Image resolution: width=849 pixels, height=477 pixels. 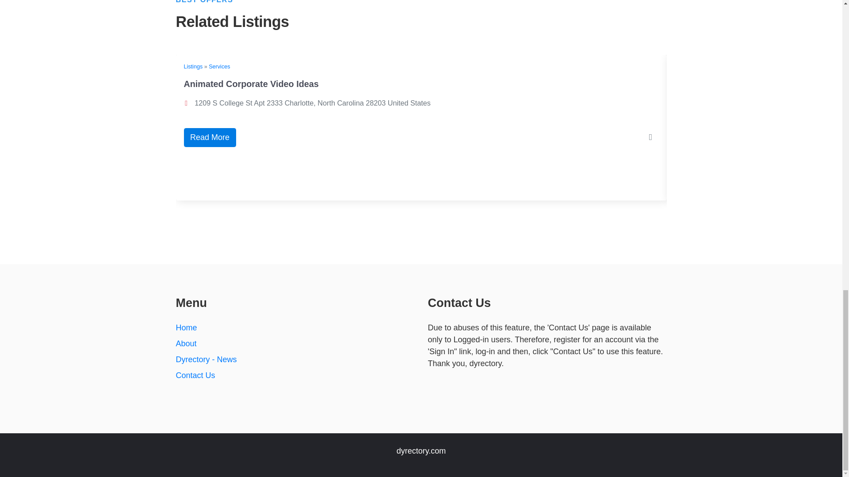 What do you see at coordinates (251, 84) in the screenshot?
I see `Animated Corporate Video Ideas` at bounding box center [251, 84].